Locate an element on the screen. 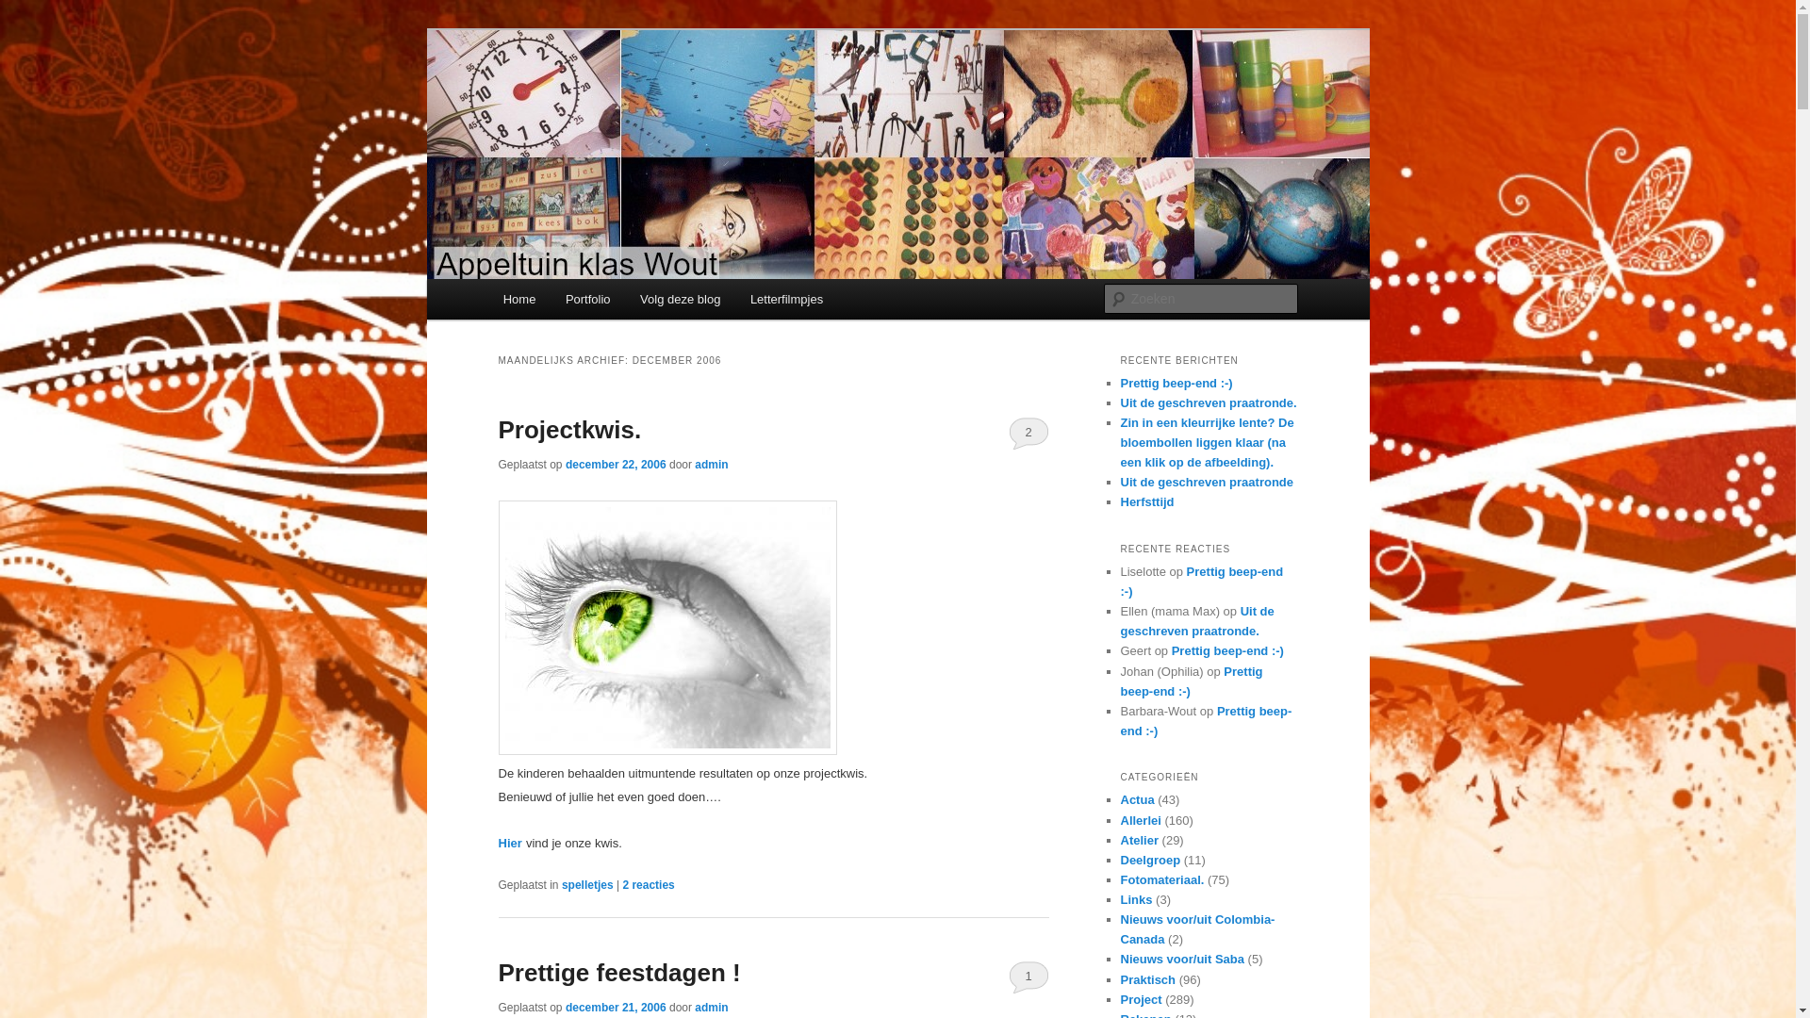 The image size is (1810, 1018). 1 is located at coordinates (1029, 977).